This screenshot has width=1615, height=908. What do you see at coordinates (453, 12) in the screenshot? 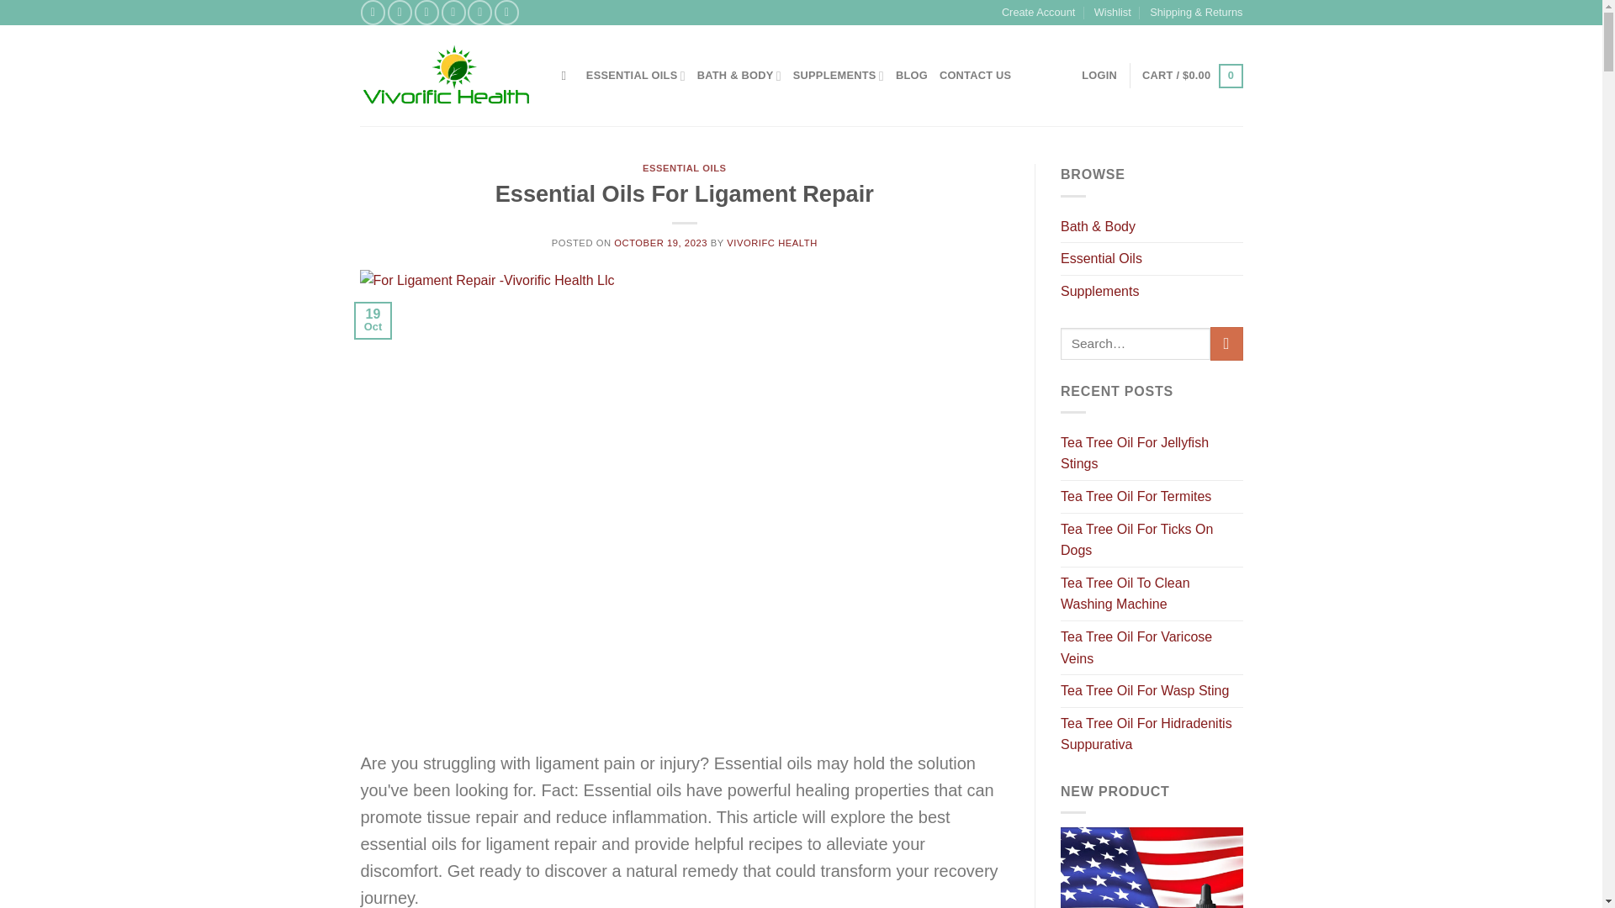
I see `Send us an email` at bounding box center [453, 12].